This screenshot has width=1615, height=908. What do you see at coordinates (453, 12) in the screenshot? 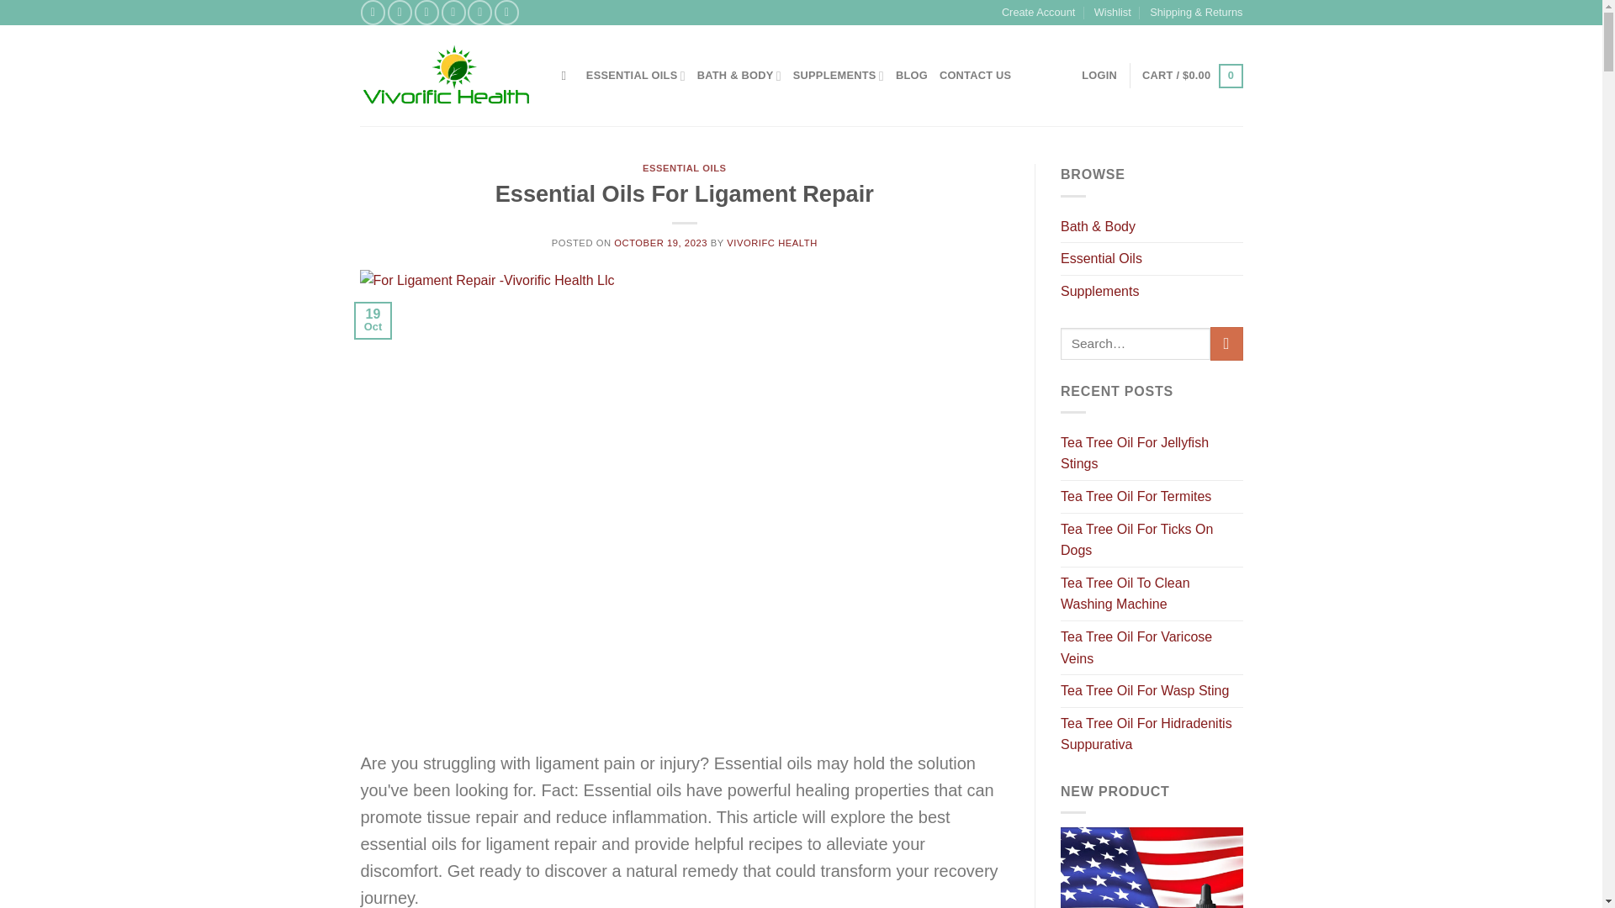
I see `Send us an email` at bounding box center [453, 12].